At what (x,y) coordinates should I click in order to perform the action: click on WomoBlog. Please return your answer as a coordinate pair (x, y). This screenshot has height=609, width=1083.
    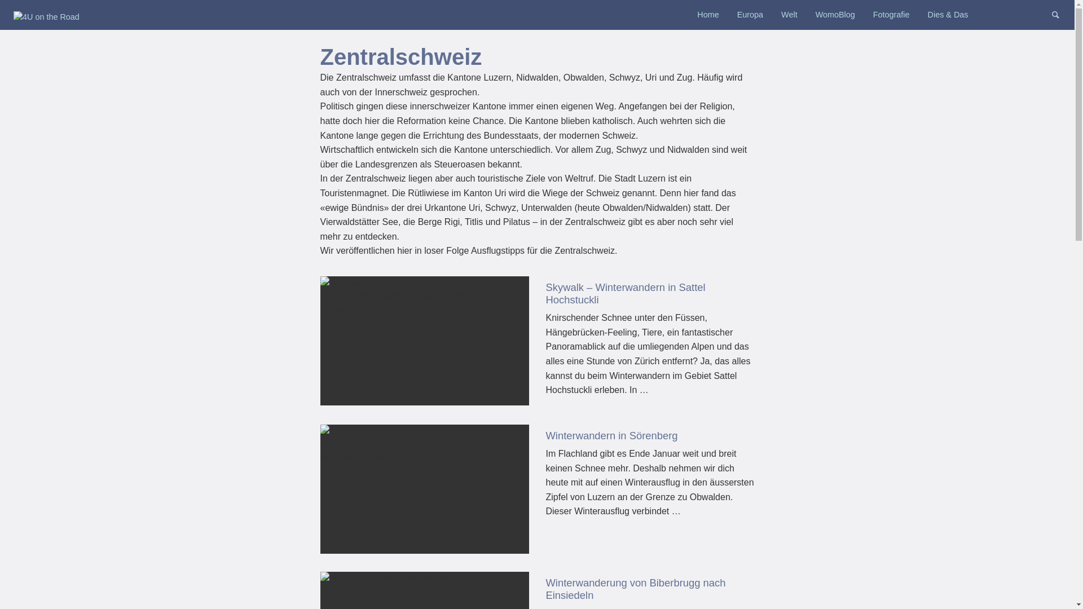
    Looking at the image, I should click on (835, 15).